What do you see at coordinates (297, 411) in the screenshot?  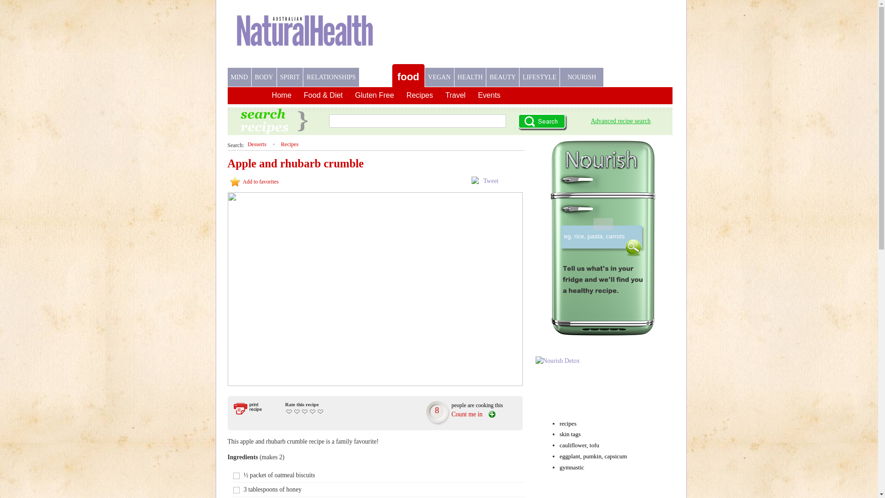 I see `Okay` at bounding box center [297, 411].